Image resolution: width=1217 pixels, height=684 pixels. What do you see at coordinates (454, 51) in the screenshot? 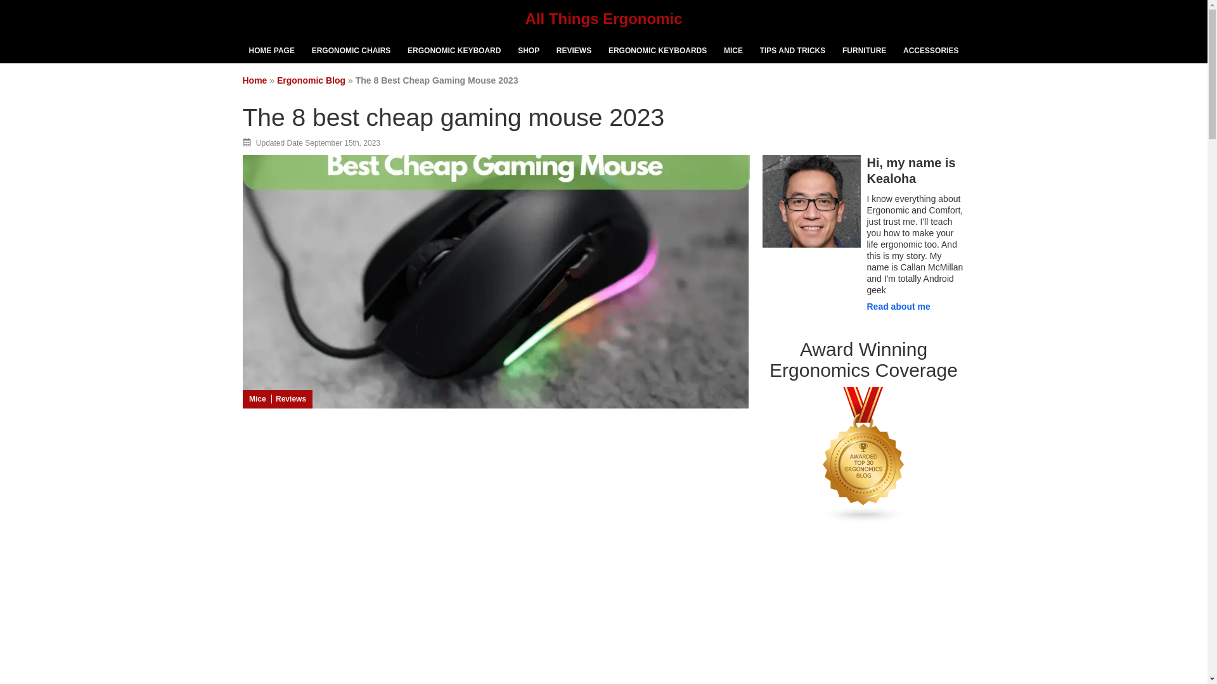
I see `ERGONOMIC KEYBOARD` at bounding box center [454, 51].